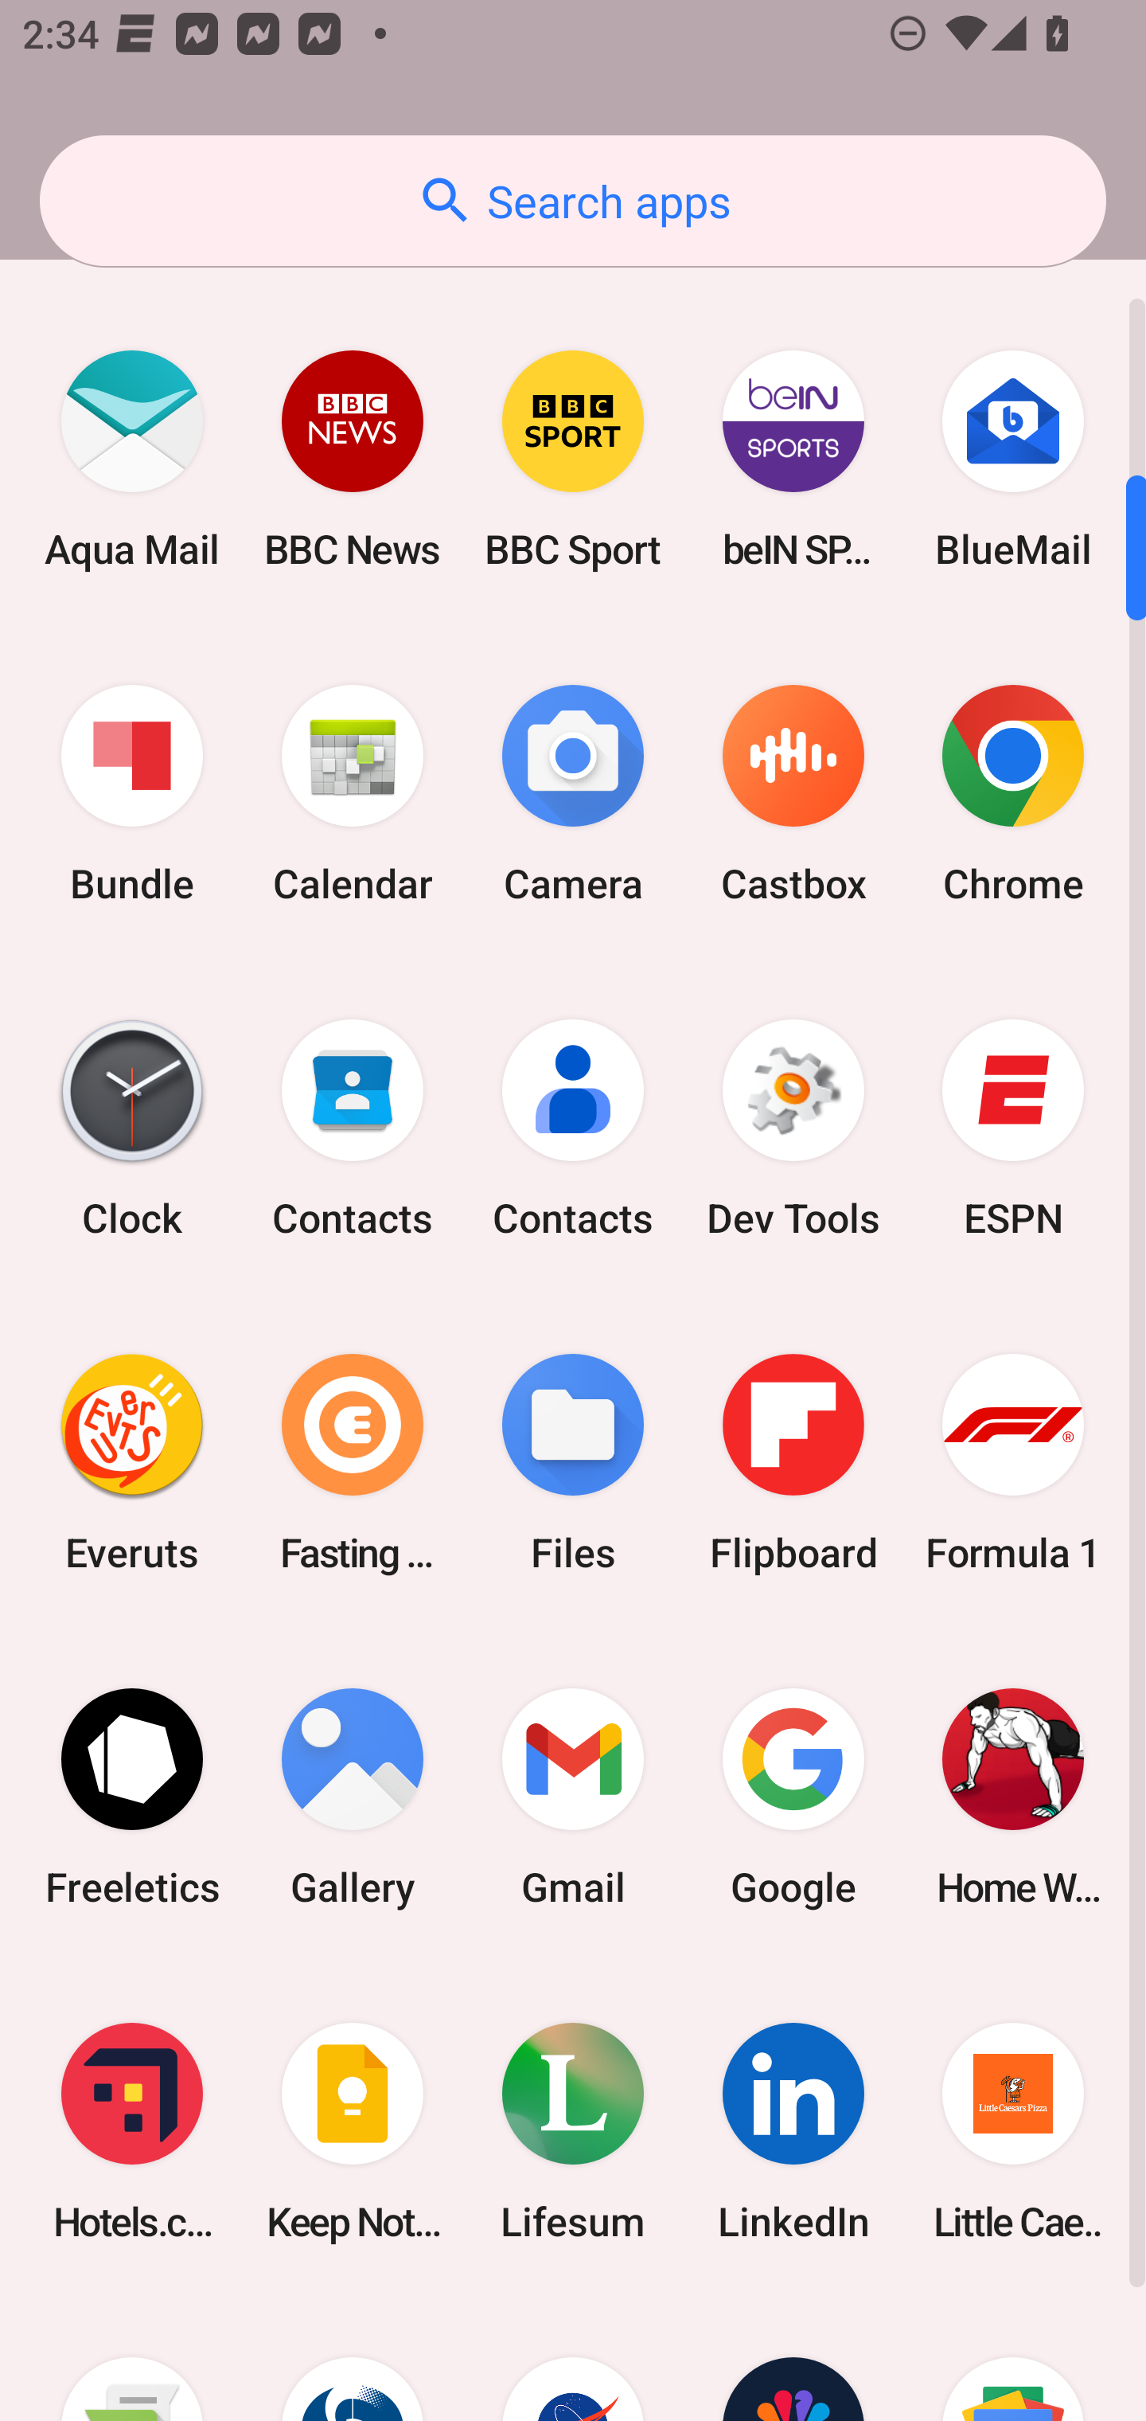 The width and height of the screenshot is (1146, 2421). What do you see at coordinates (573, 201) in the screenshot?
I see `  Search apps` at bounding box center [573, 201].